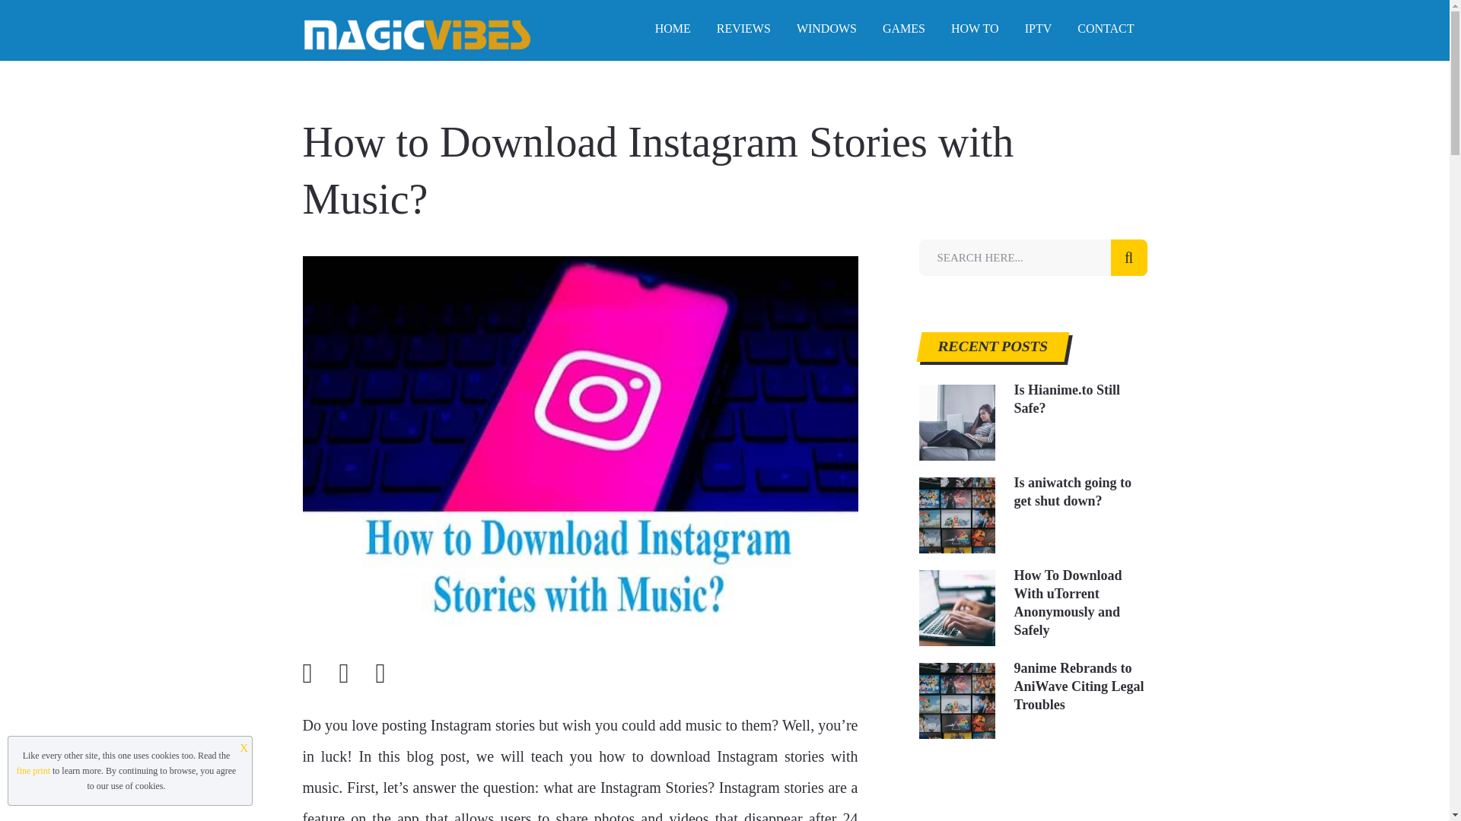 Image resolution: width=1461 pixels, height=821 pixels. Describe the element at coordinates (903, 29) in the screenshot. I see `GAMES` at that location.